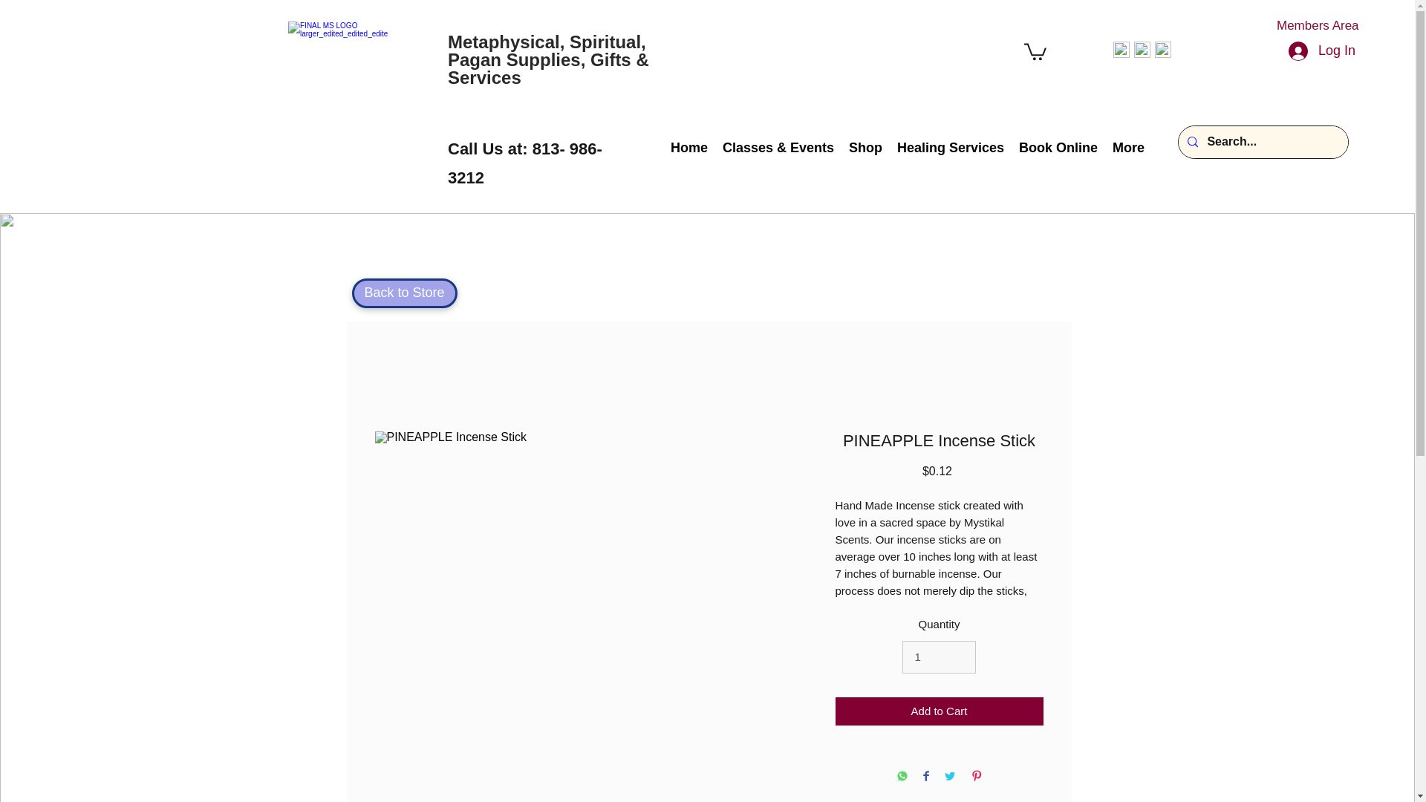 This screenshot has height=802, width=1426. What do you see at coordinates (939, 656) in the screenshot?
I see `1` at bounding box center [939, 656].